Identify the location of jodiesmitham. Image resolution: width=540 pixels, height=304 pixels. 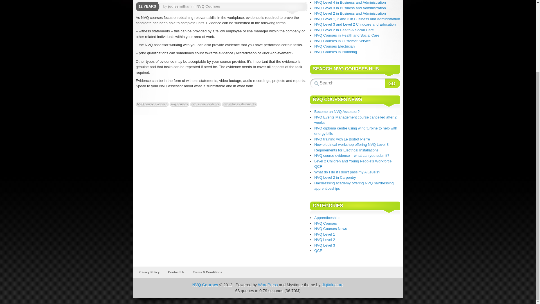
(180, 6).